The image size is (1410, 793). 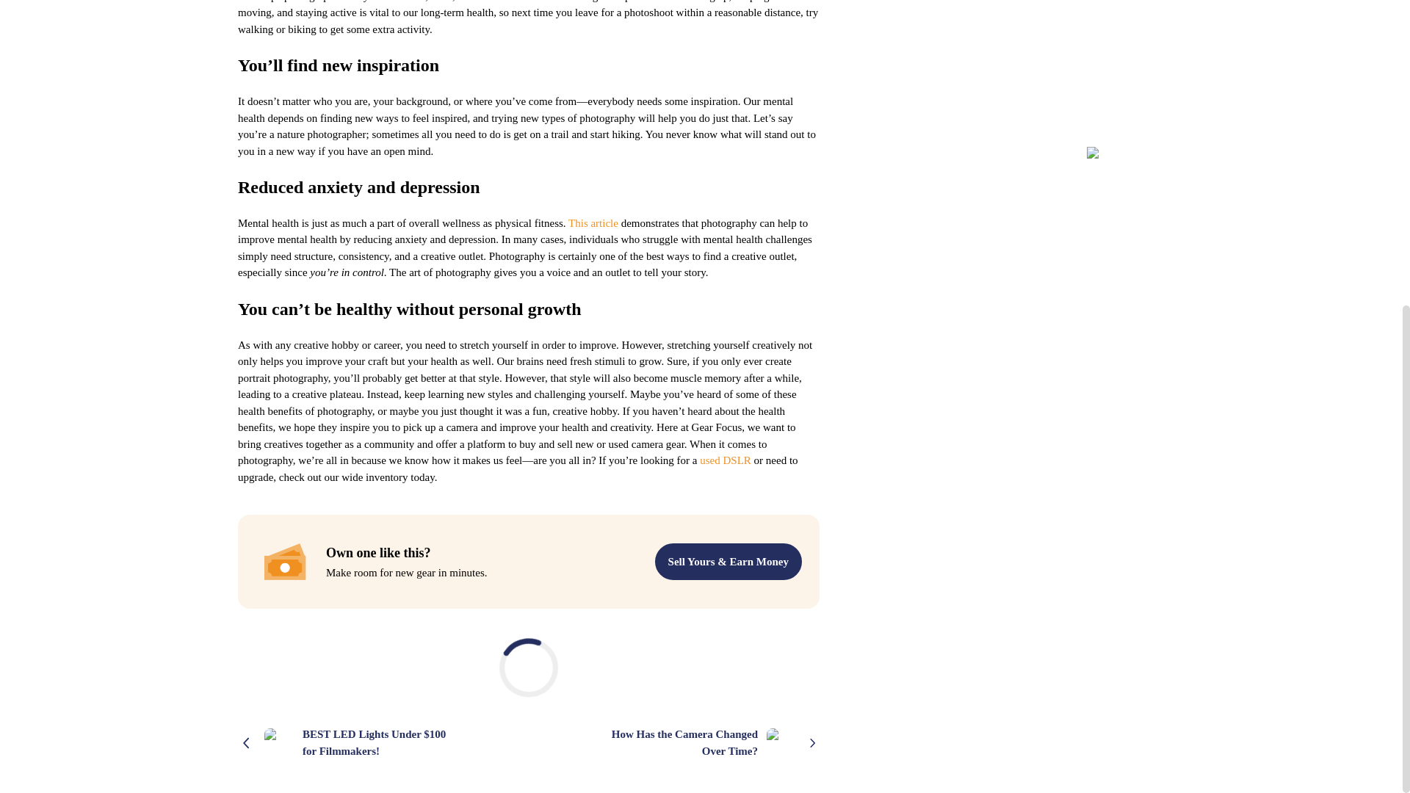 What do you see at coordinates (726, 460) in the screenshot?
I see `used DSLR` at bounding box center [726, 460].